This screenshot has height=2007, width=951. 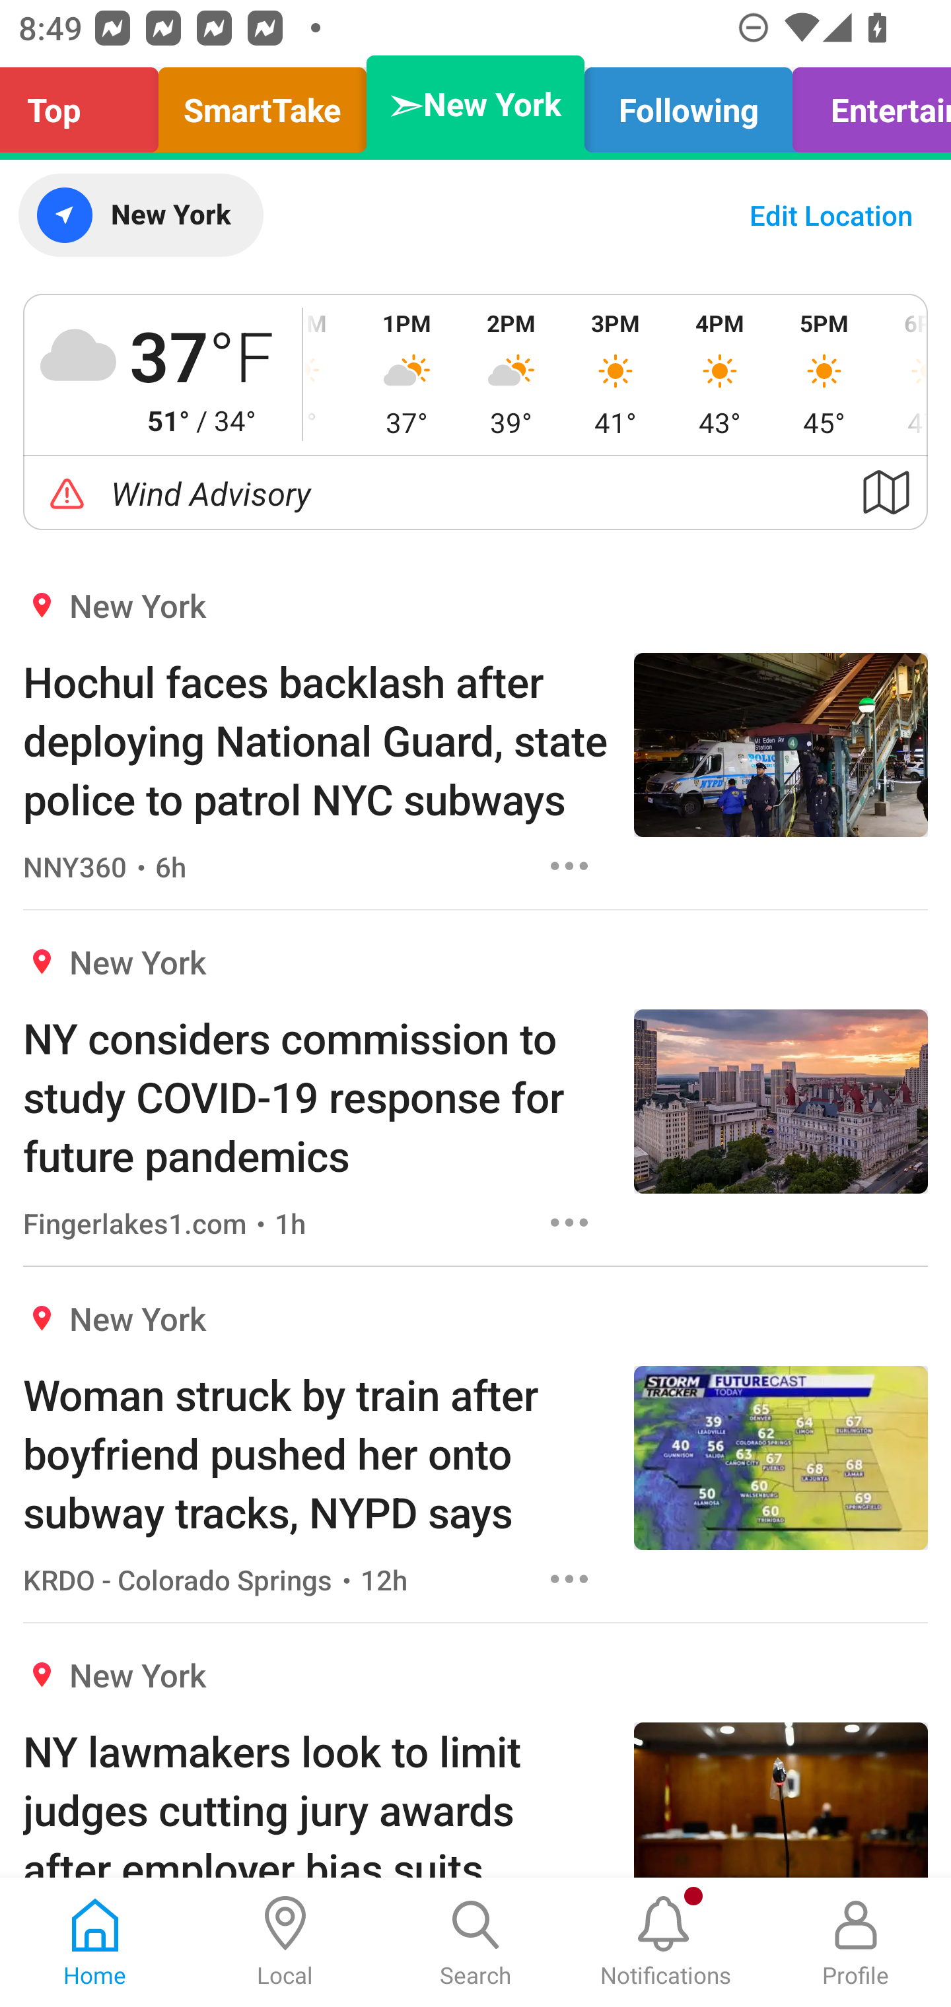 I want to click on SmartTake, so click(x=262, y=104).